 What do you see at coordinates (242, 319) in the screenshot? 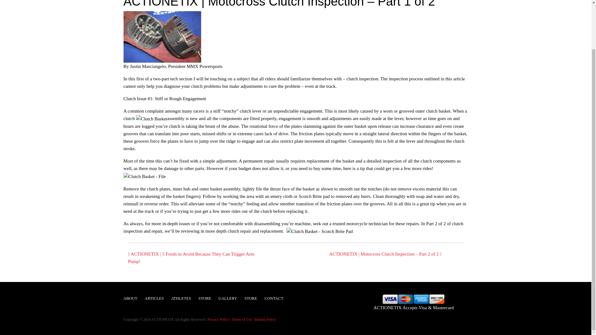
I see `Terms of Use` at bounding box center [242, 319].